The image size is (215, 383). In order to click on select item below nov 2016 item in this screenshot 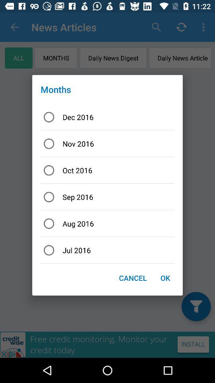, I will do `click(107, 170)`.